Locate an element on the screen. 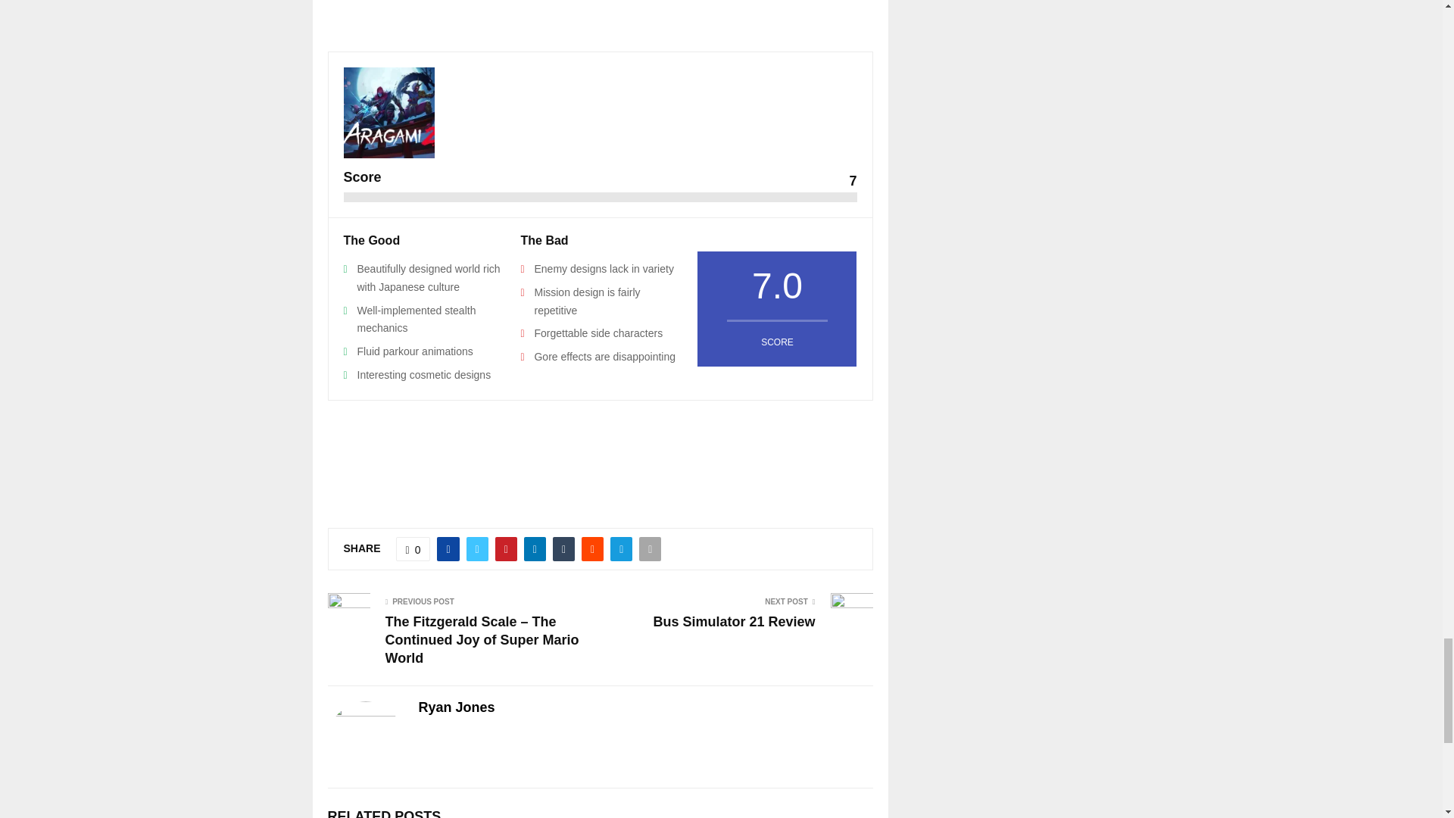  Posts by Ryan Jones is located at coordinates (456, 707).